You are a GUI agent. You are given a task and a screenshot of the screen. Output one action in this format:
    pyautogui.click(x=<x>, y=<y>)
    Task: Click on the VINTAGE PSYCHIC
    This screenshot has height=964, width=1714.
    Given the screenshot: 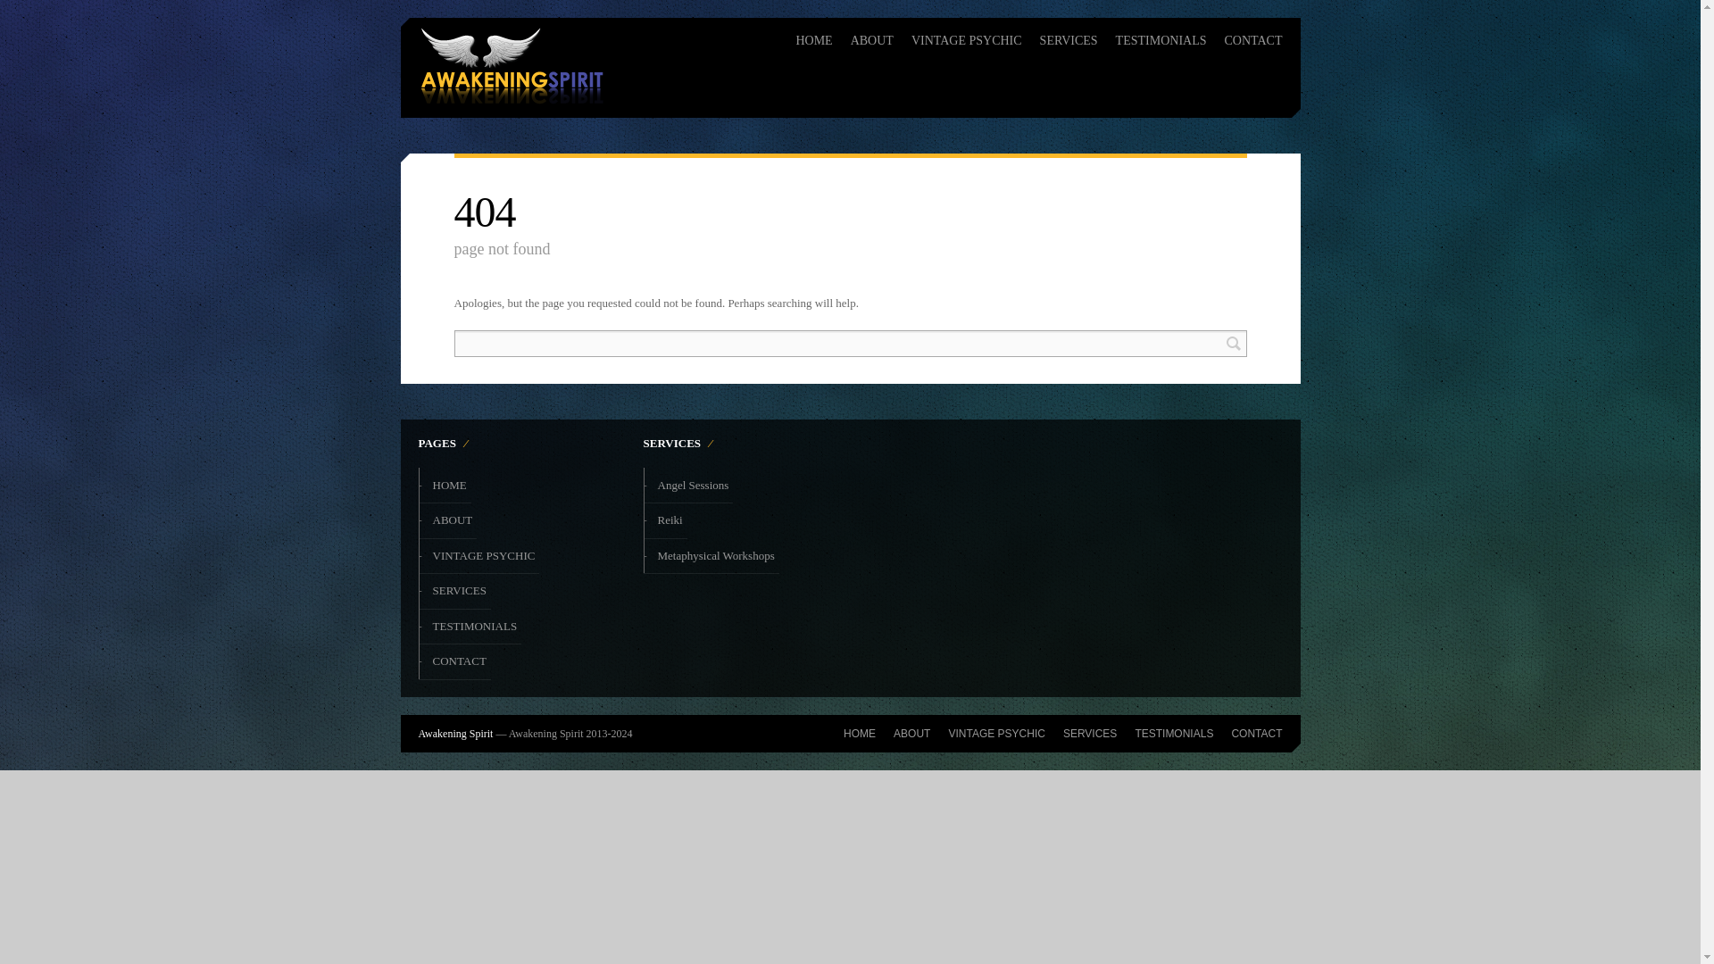 What is the action you would take?
    pyautogui.click(x=484, y=556)
    